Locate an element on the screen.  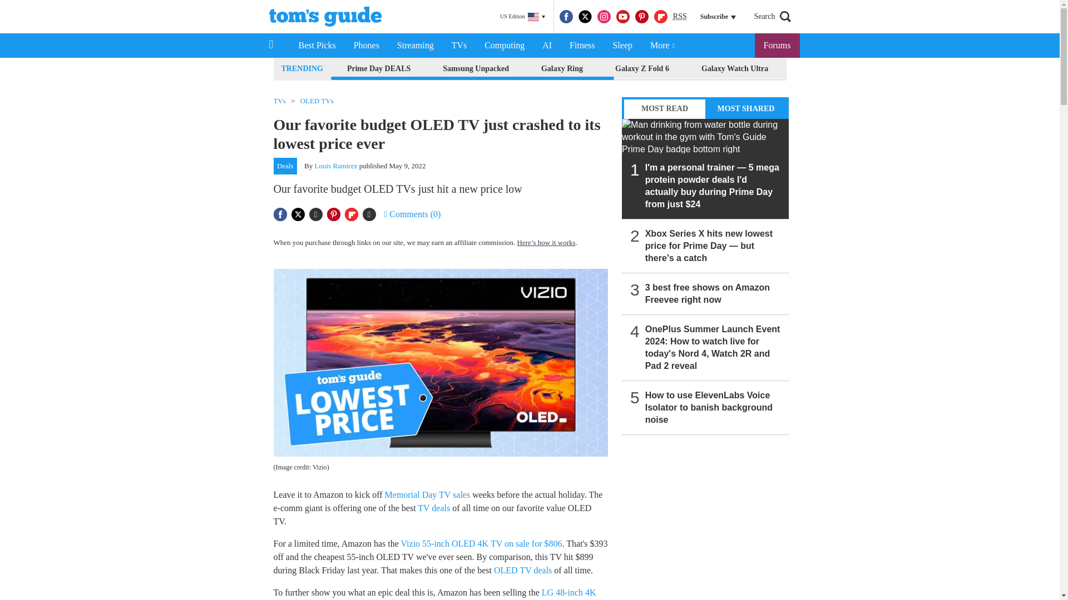
Sleep is located at coordinates (622, 46).